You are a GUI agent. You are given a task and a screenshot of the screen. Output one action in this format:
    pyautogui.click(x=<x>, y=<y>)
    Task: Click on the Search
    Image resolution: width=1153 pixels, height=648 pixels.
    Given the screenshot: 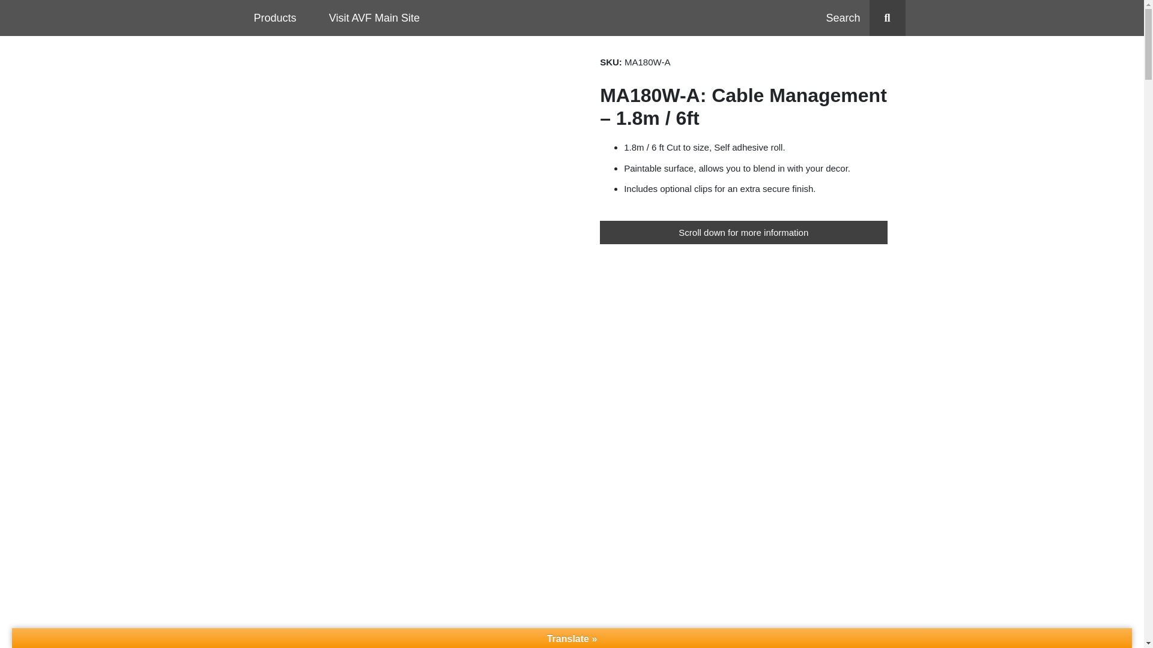 What is the action you would take?
    pyautogui.click(x=865, y=18)
    